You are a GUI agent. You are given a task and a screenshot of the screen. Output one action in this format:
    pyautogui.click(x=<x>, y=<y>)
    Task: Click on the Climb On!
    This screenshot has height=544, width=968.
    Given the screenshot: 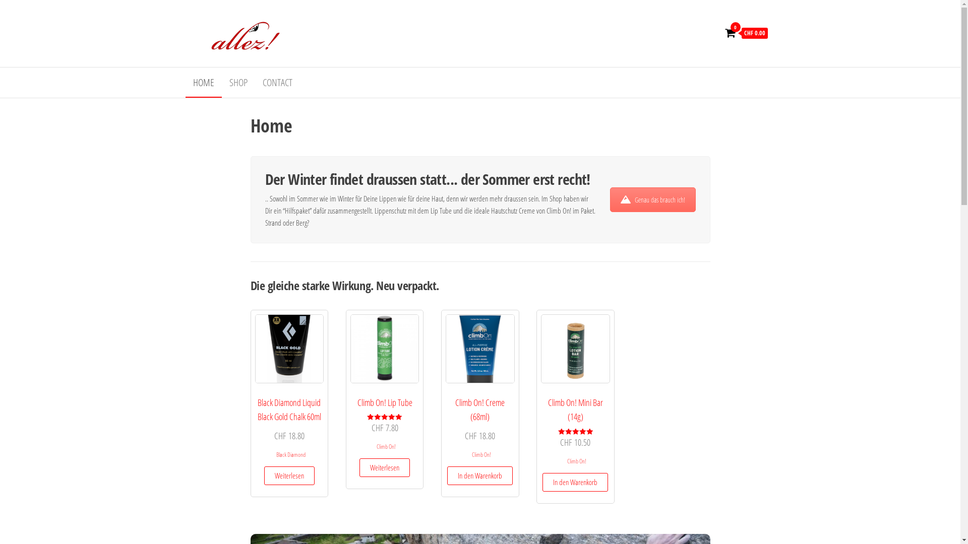 What is the action you would take?
    pyautogui.click(x=386, y=446)
    